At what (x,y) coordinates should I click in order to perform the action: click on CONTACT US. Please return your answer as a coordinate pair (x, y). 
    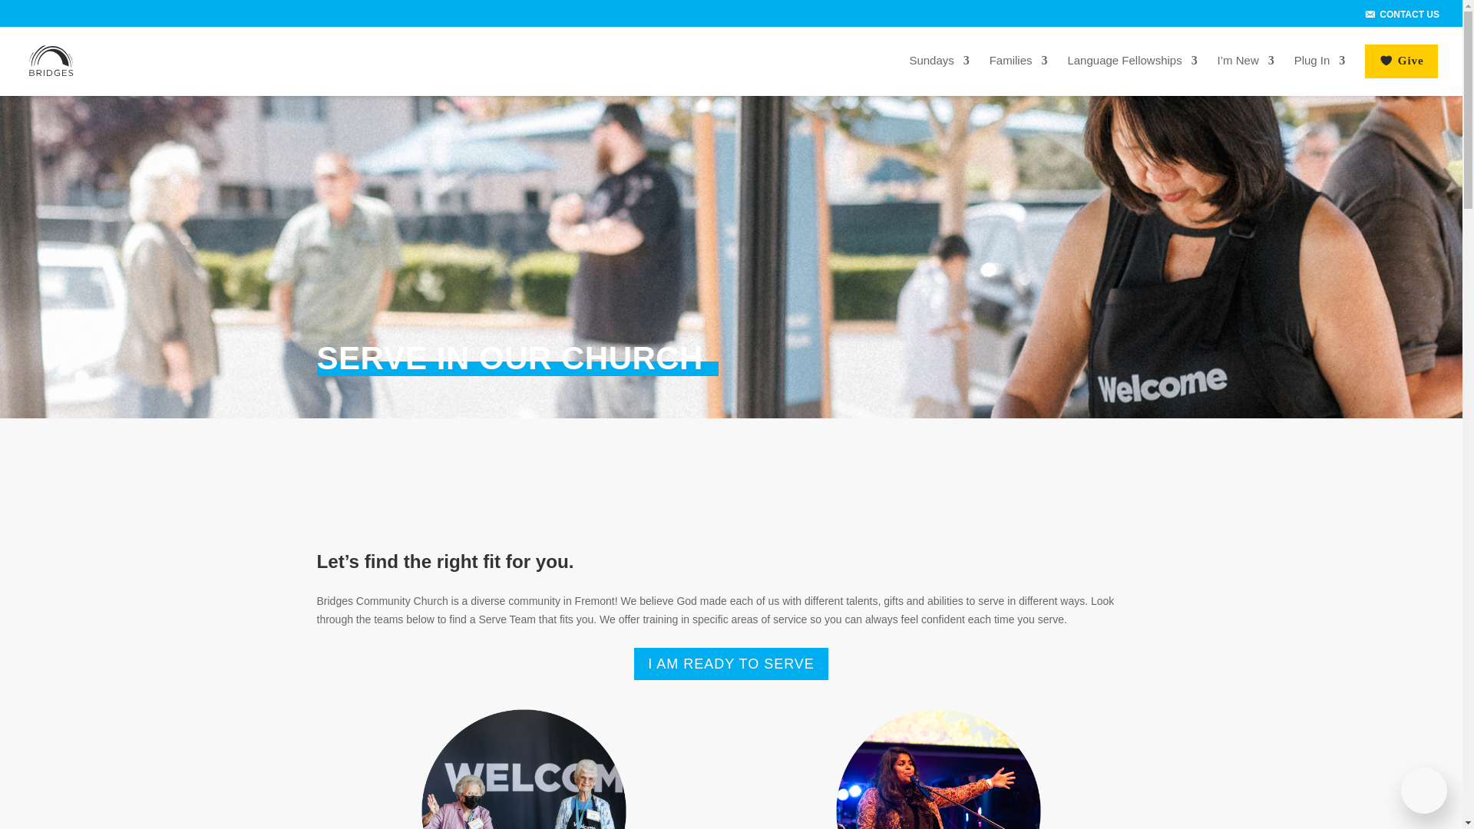
    Looking at the image, I should click on (1400, 16).